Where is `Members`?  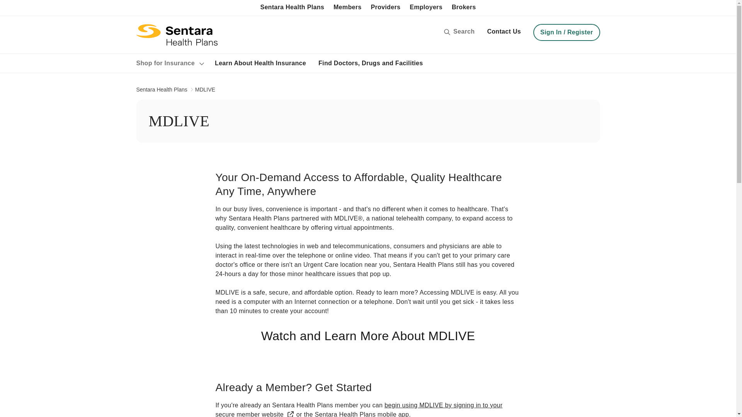
Members is located at coordinates (347, 8).